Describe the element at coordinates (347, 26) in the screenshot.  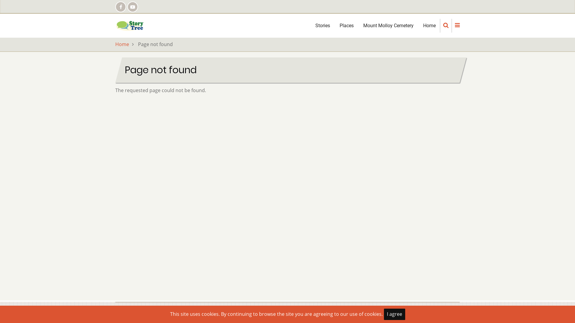
I see `Places` at that location.